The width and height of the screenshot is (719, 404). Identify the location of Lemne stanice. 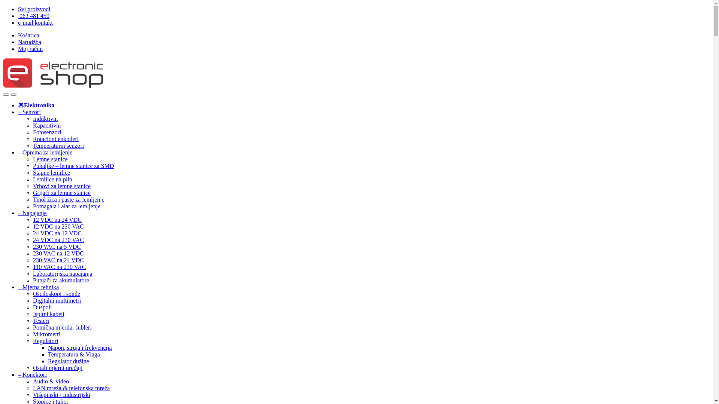
(50, 159).